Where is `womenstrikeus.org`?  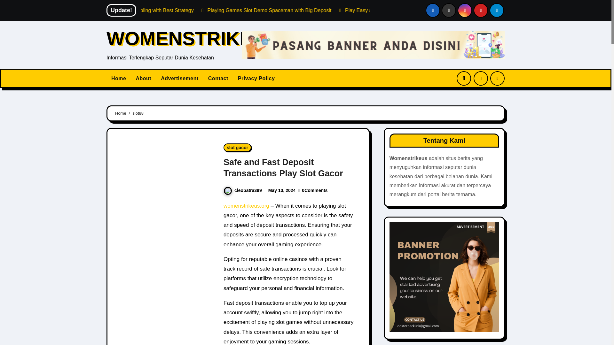
womenstrikeus.org is located at coordinates (246, 206).